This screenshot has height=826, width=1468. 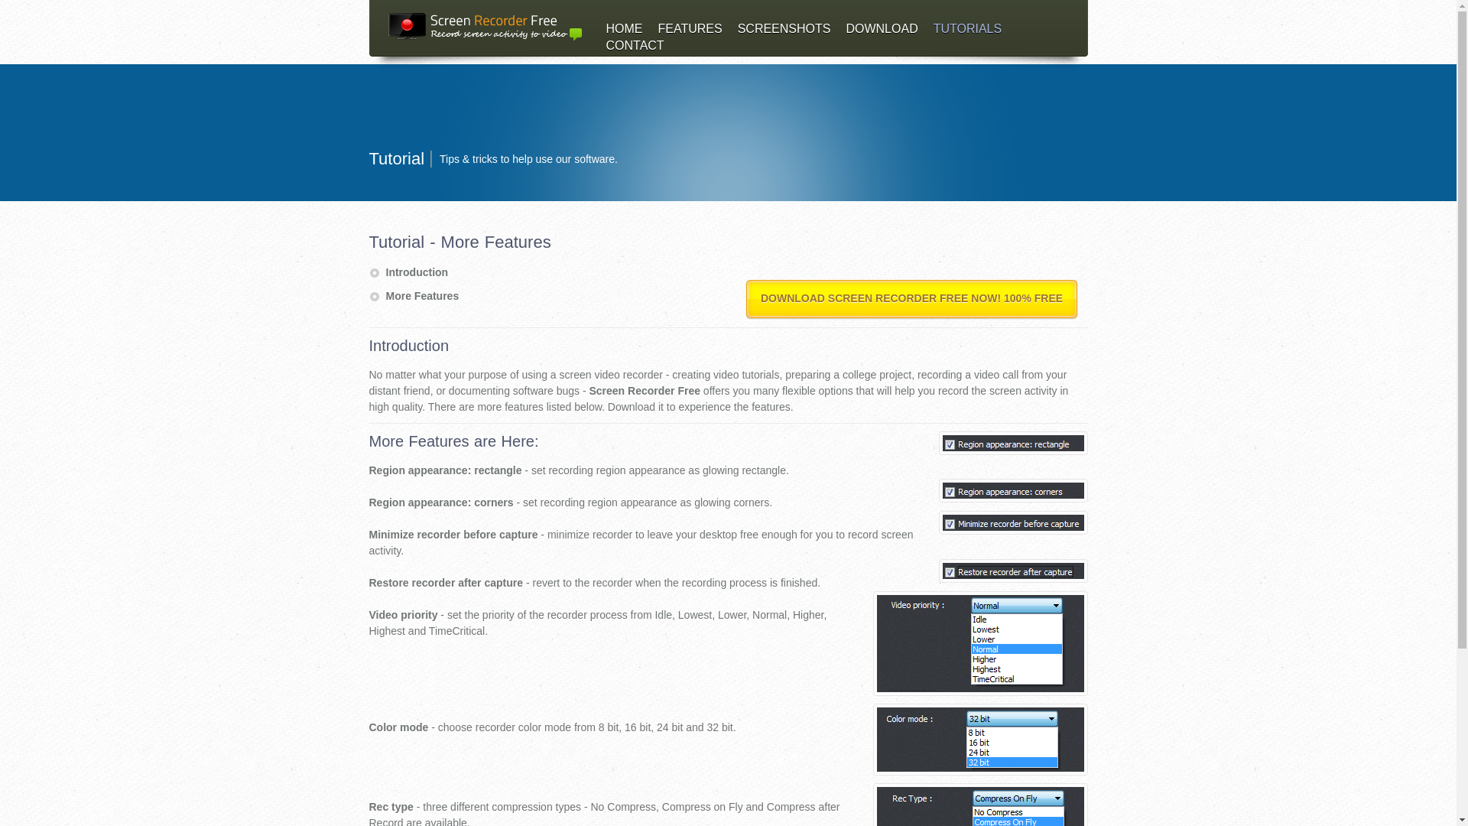 I want to click on Rec type, so click(x=980, y=805).